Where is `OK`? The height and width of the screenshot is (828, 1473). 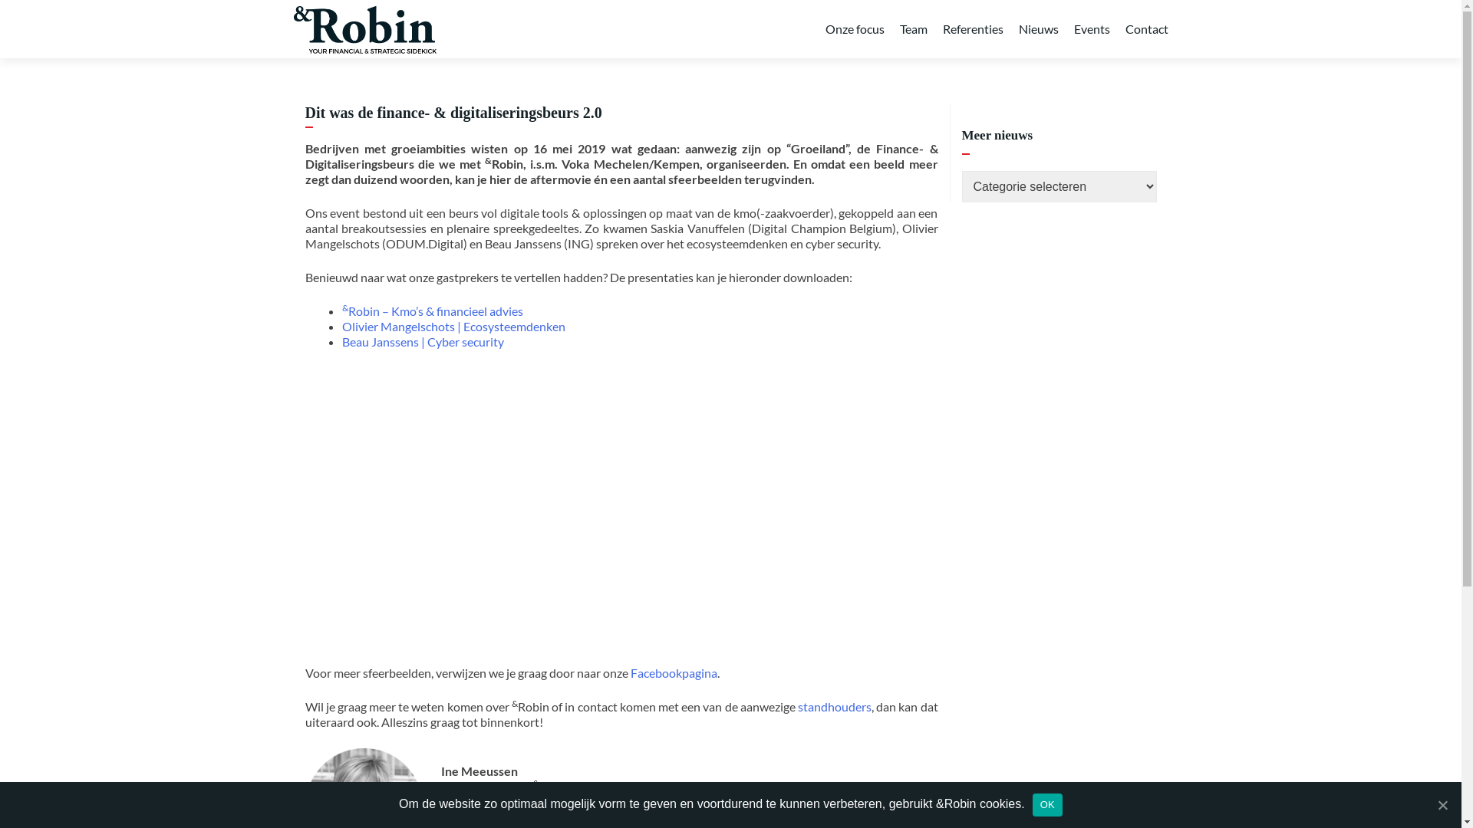 OK is located at coordinates (1048, 804).